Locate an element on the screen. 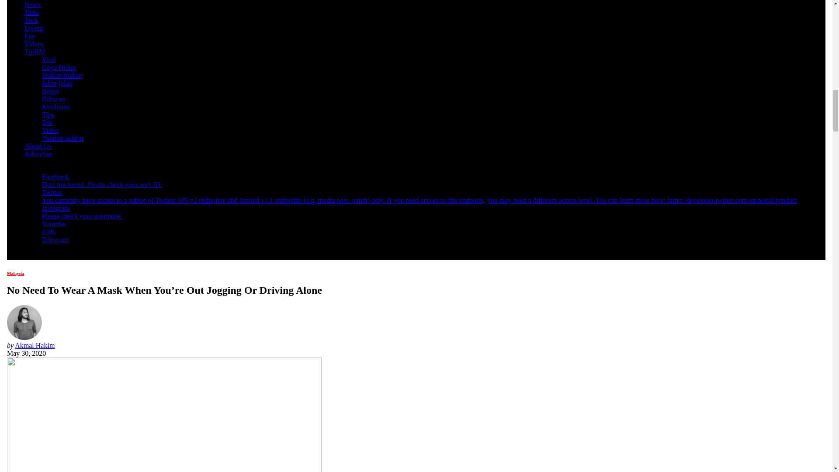 The height and width of the screenshot is (472, 839). Viral is located at coordinates (49, 59).